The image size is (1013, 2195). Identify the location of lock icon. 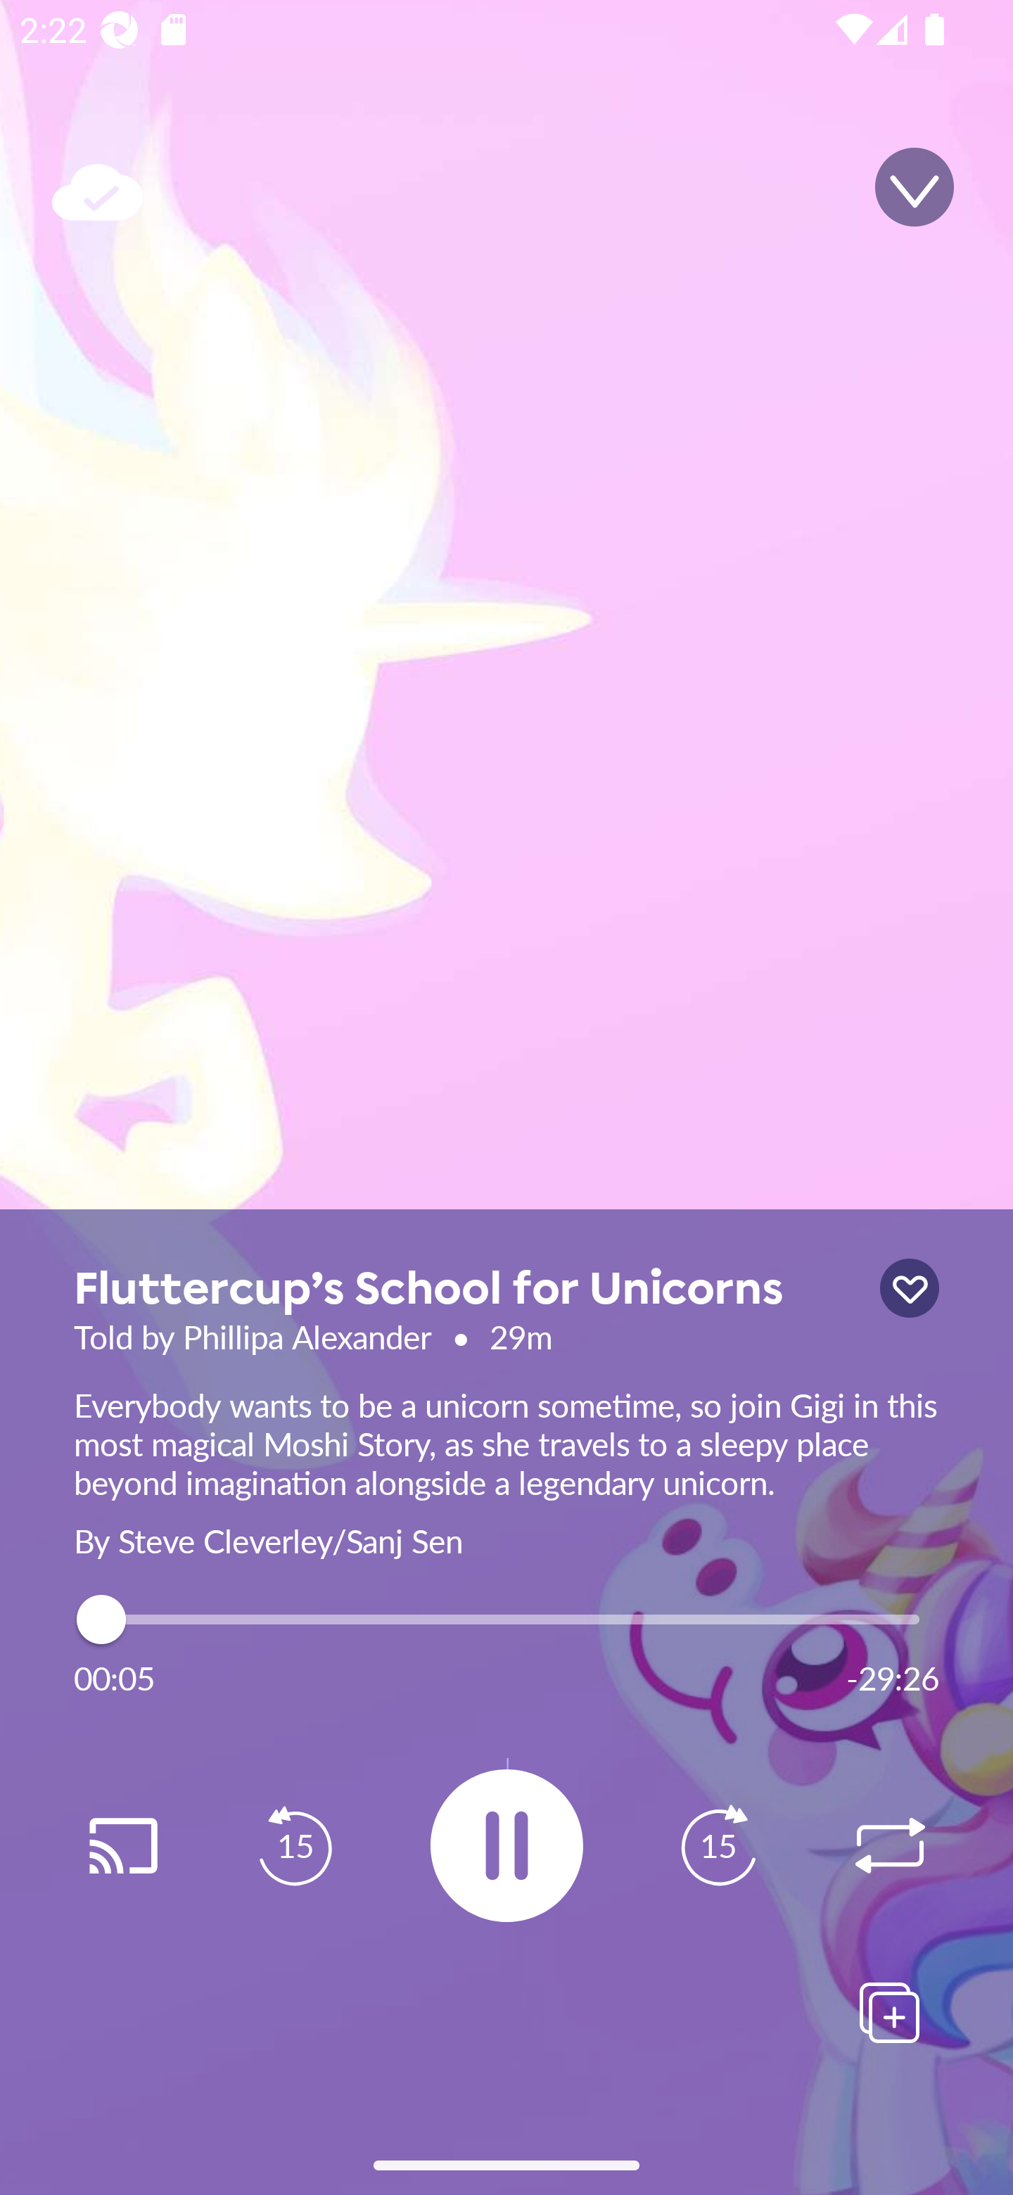
(909, 1288).